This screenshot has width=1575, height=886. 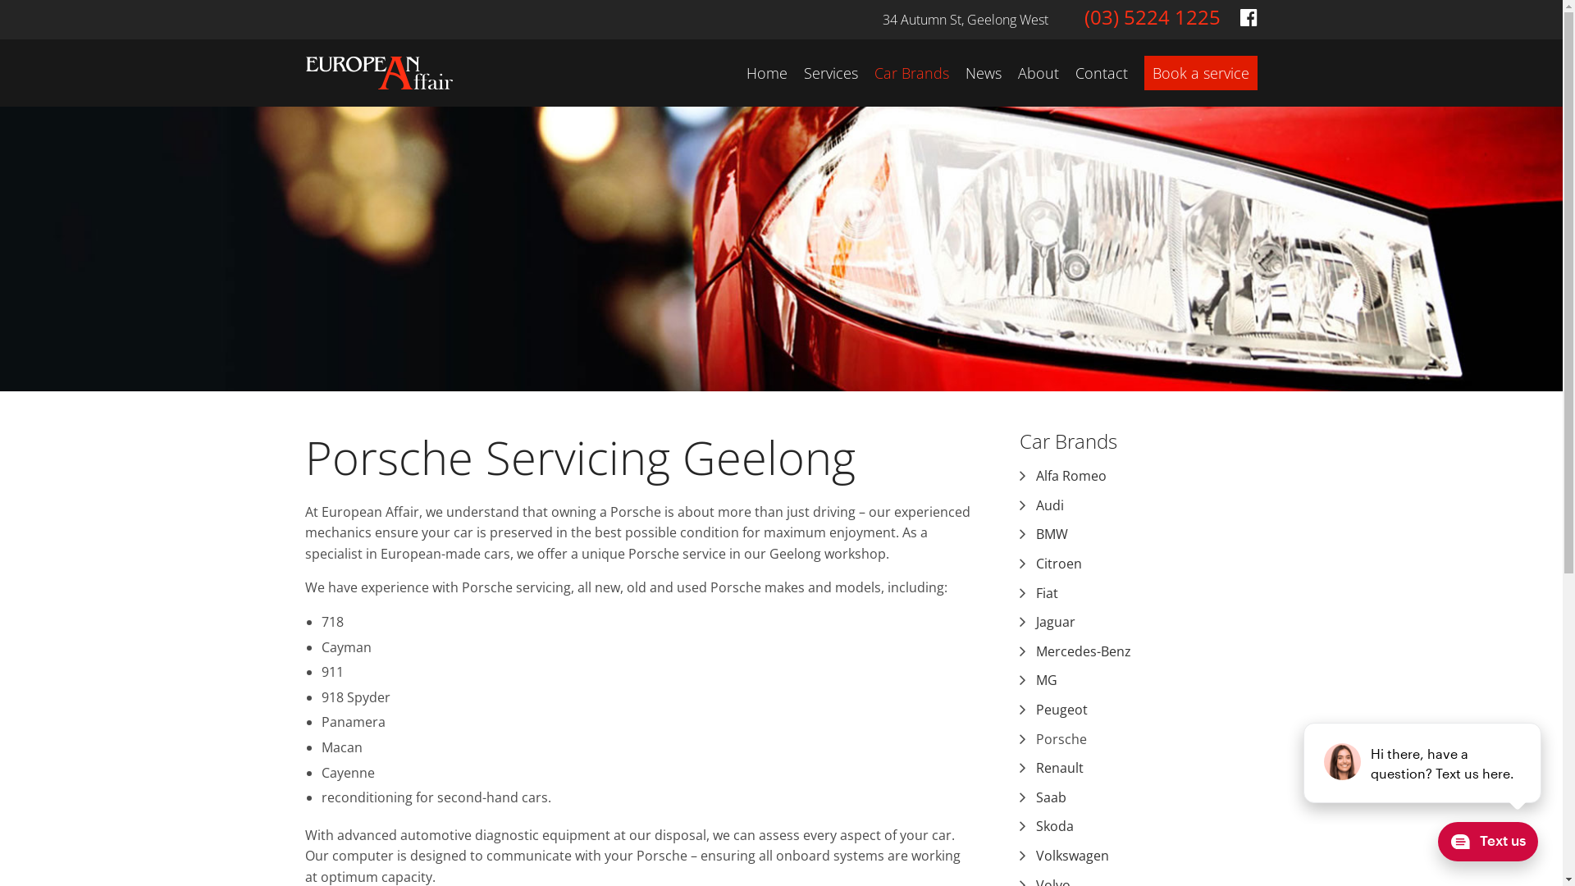 What do you see at coordinates (1145, 564) in the screenshot?
I see `Citroen` at bounding box center [1145, 564].